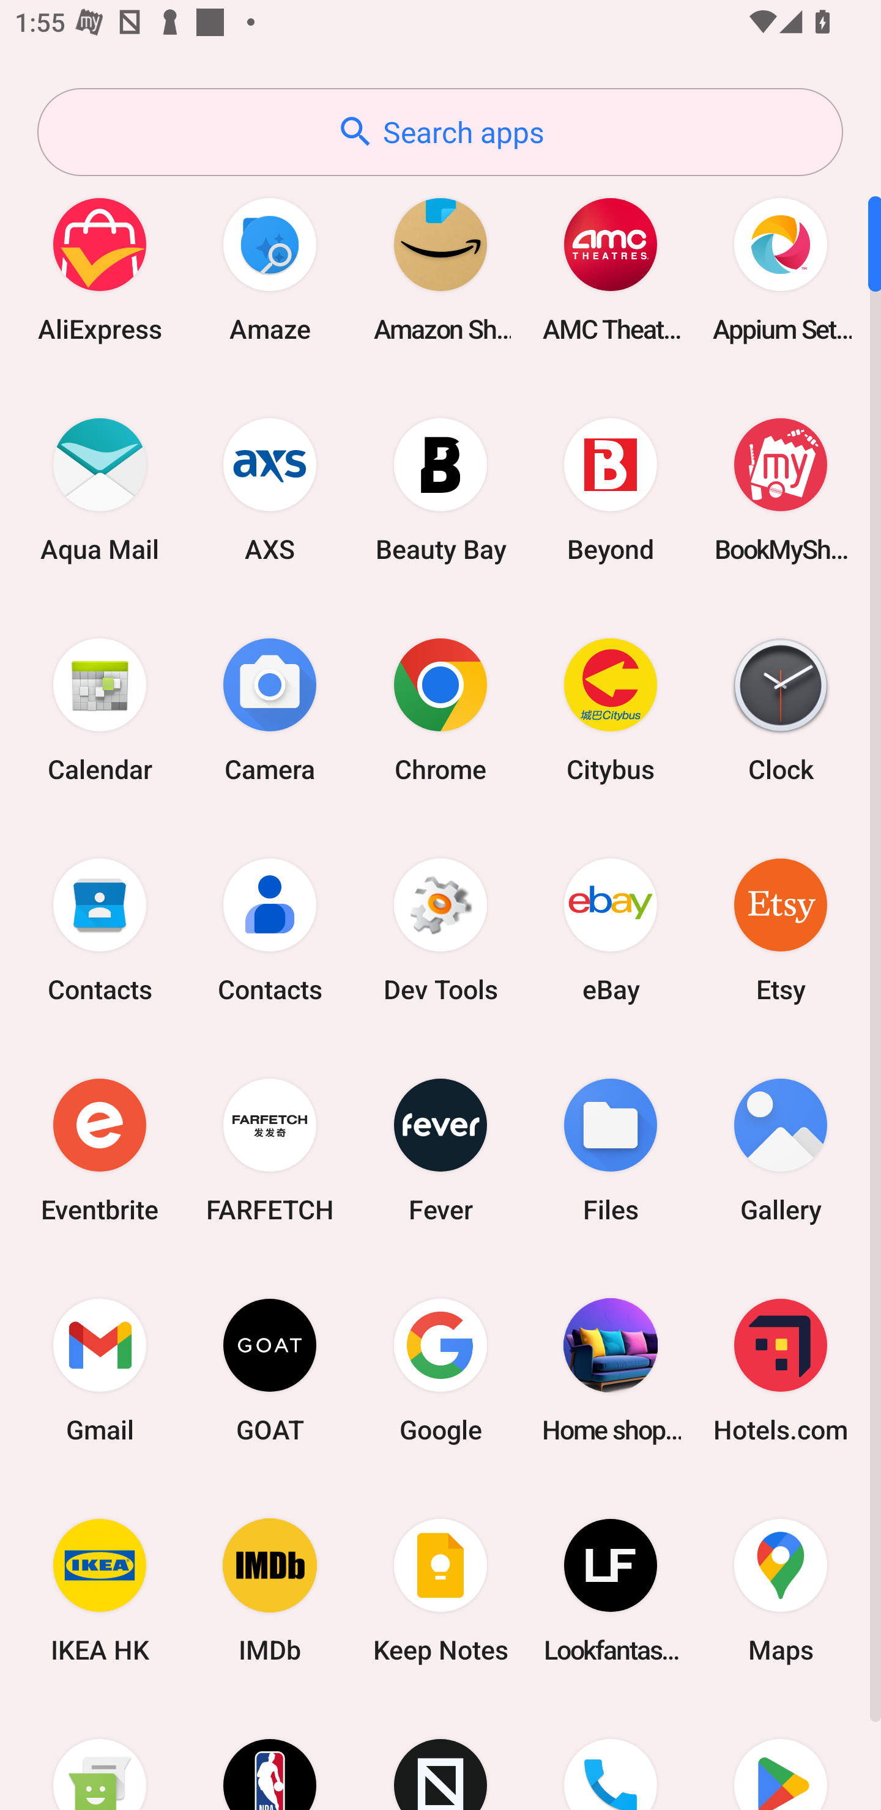 The width and height of the screenshot is (881, 1810). I want to click on AMC Theatres, so click(611, 269).